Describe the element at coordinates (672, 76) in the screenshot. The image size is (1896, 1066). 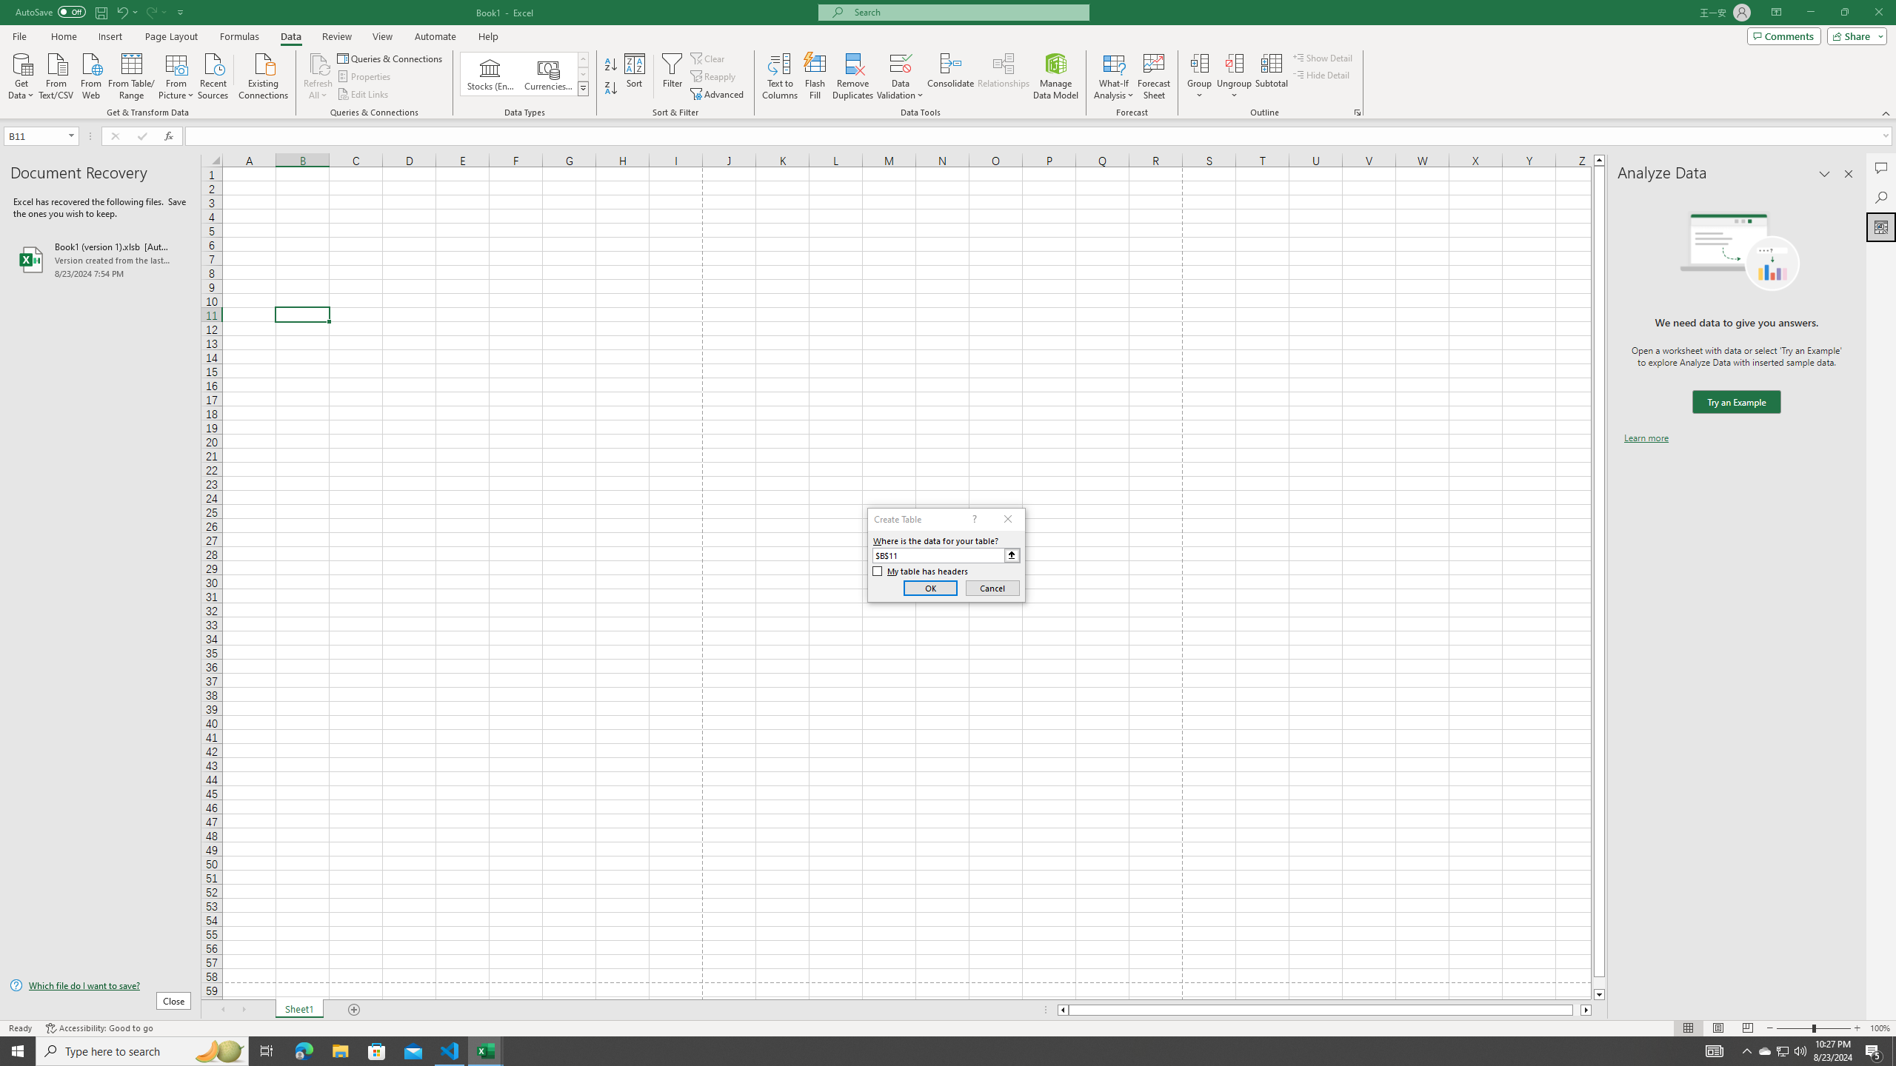
I see `Filter` at that location.